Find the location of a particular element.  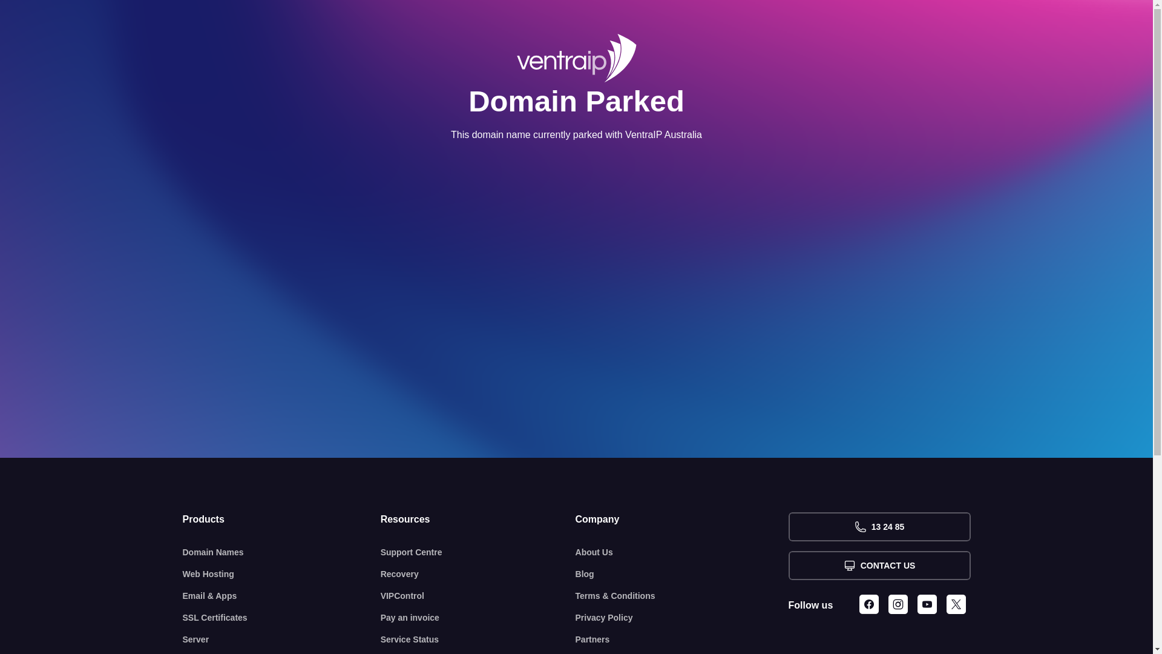

Email & Apps is located at coordinates (282, 596).